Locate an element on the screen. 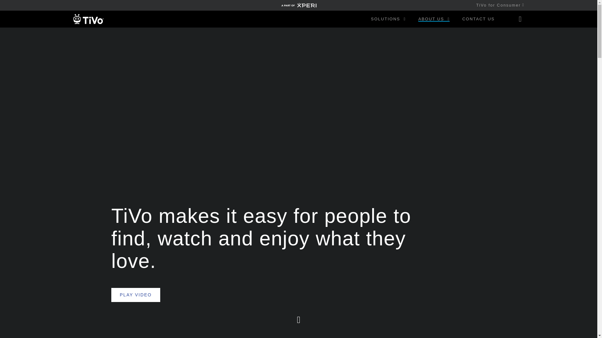  CONTACT US is located at coordinates (478, 19).